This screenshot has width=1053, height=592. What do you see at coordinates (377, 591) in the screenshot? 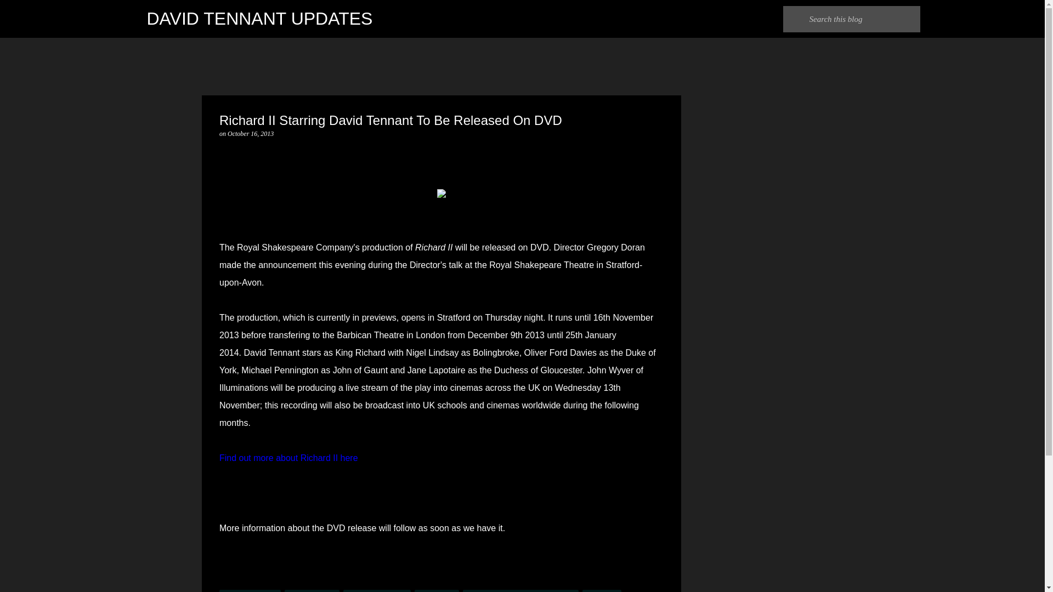
I see `GREGORY DORAN` at bounding box center [377, 591].